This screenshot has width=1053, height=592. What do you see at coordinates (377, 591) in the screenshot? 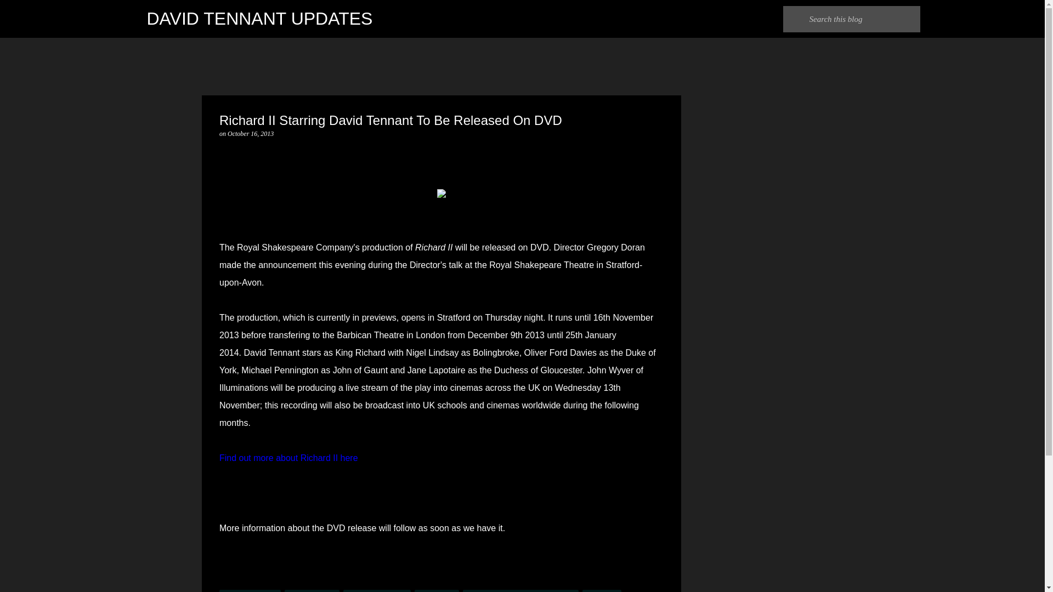
I see `GREGORY DORAN` at bounding box center [377, 591].